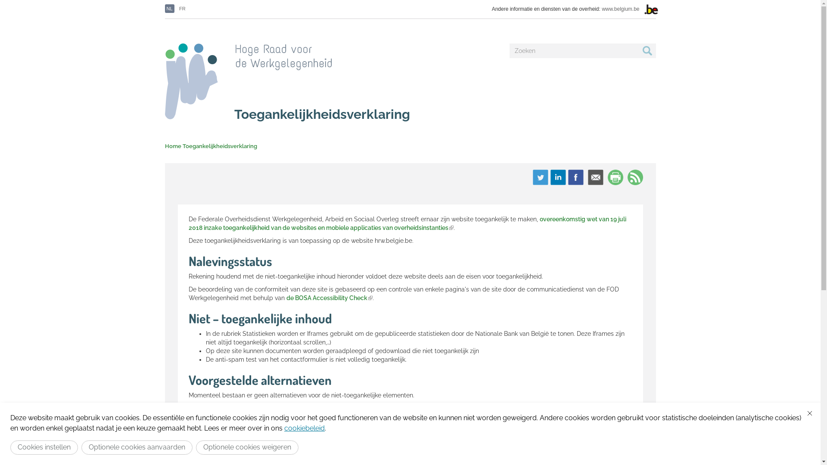 This screenshot has height=465, width=827. I want to click on Sluiten, so click(810, 413).